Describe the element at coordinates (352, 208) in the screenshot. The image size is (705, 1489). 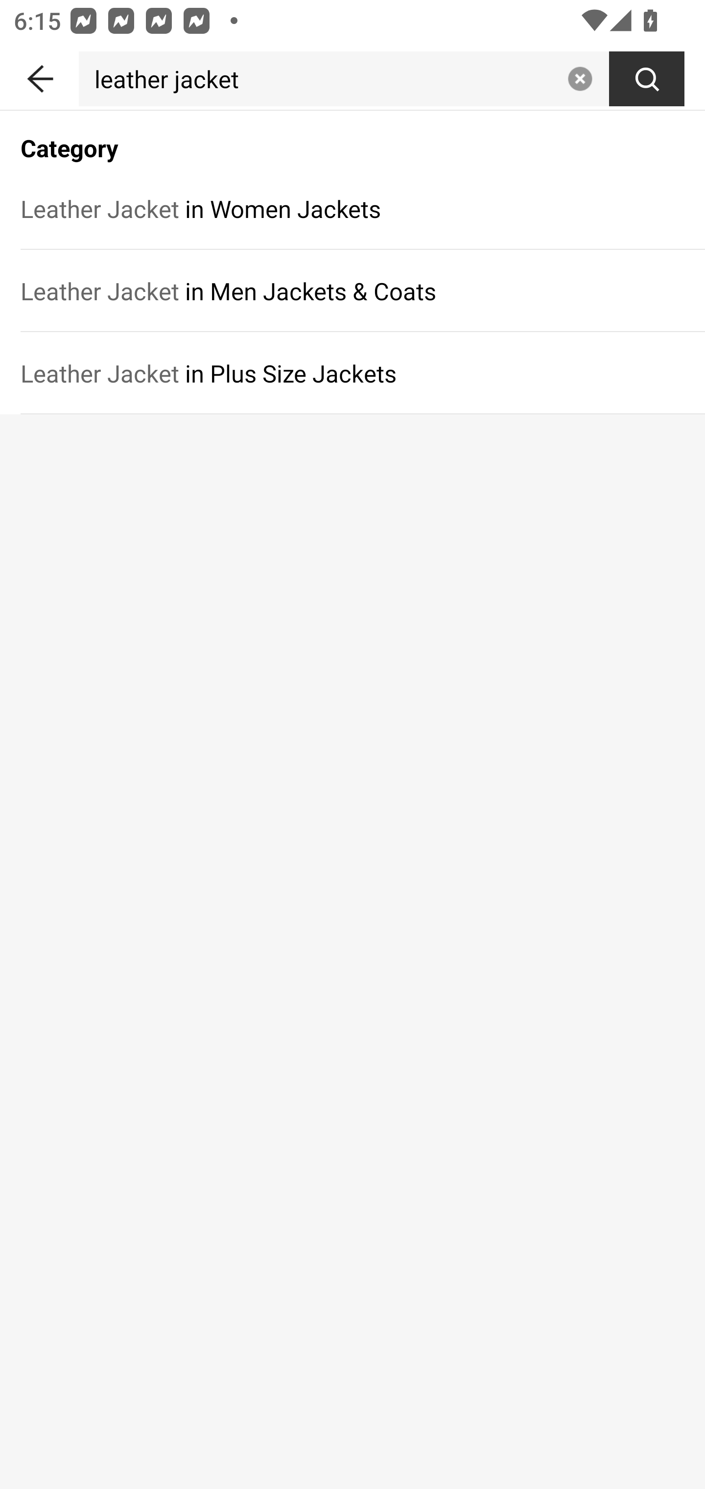
I see `Leather Jacket in Women Jackets` at that location.